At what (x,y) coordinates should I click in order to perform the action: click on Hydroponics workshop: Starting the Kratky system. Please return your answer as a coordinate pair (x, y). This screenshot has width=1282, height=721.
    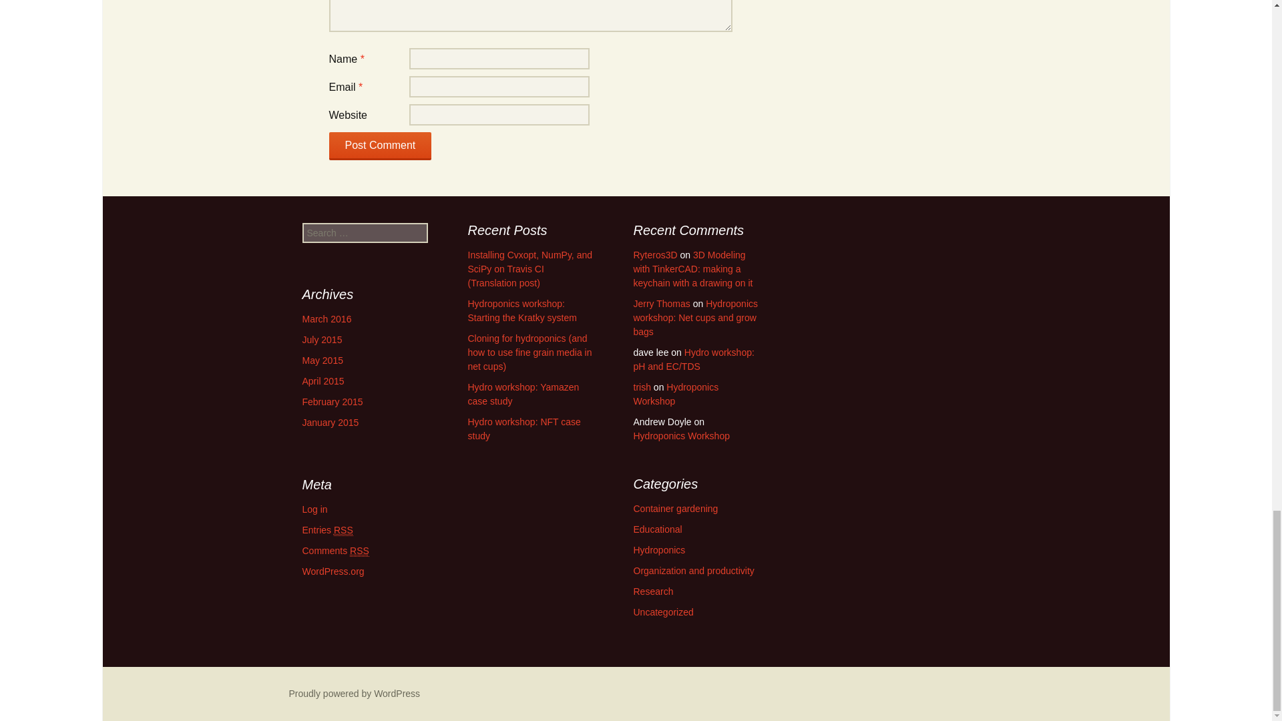
    Looking at the image, I should click on (521, 310).